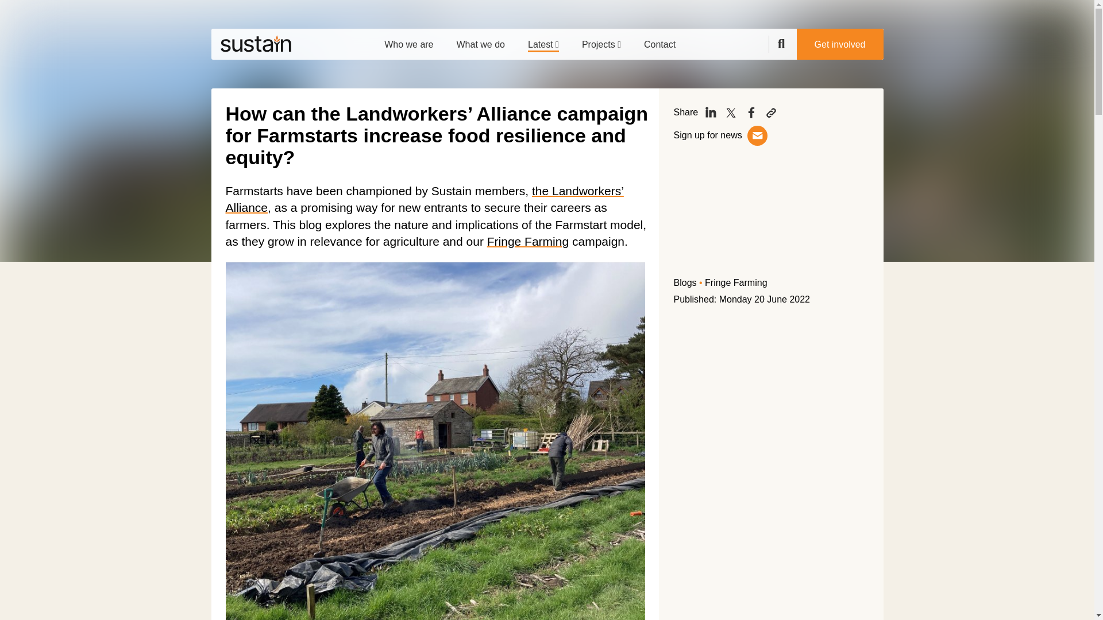  What do you see at coordinates (709, 135) in the screenshot?
I see `Sign up for news` at bounding box center [709, 135].